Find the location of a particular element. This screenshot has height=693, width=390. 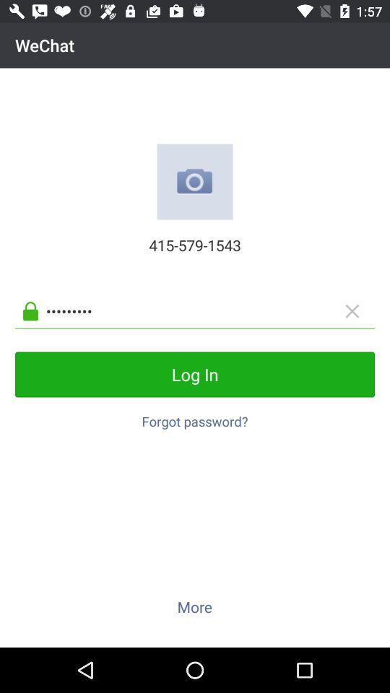

open the item above forgot password? icon is located at coordinates (195, 374).